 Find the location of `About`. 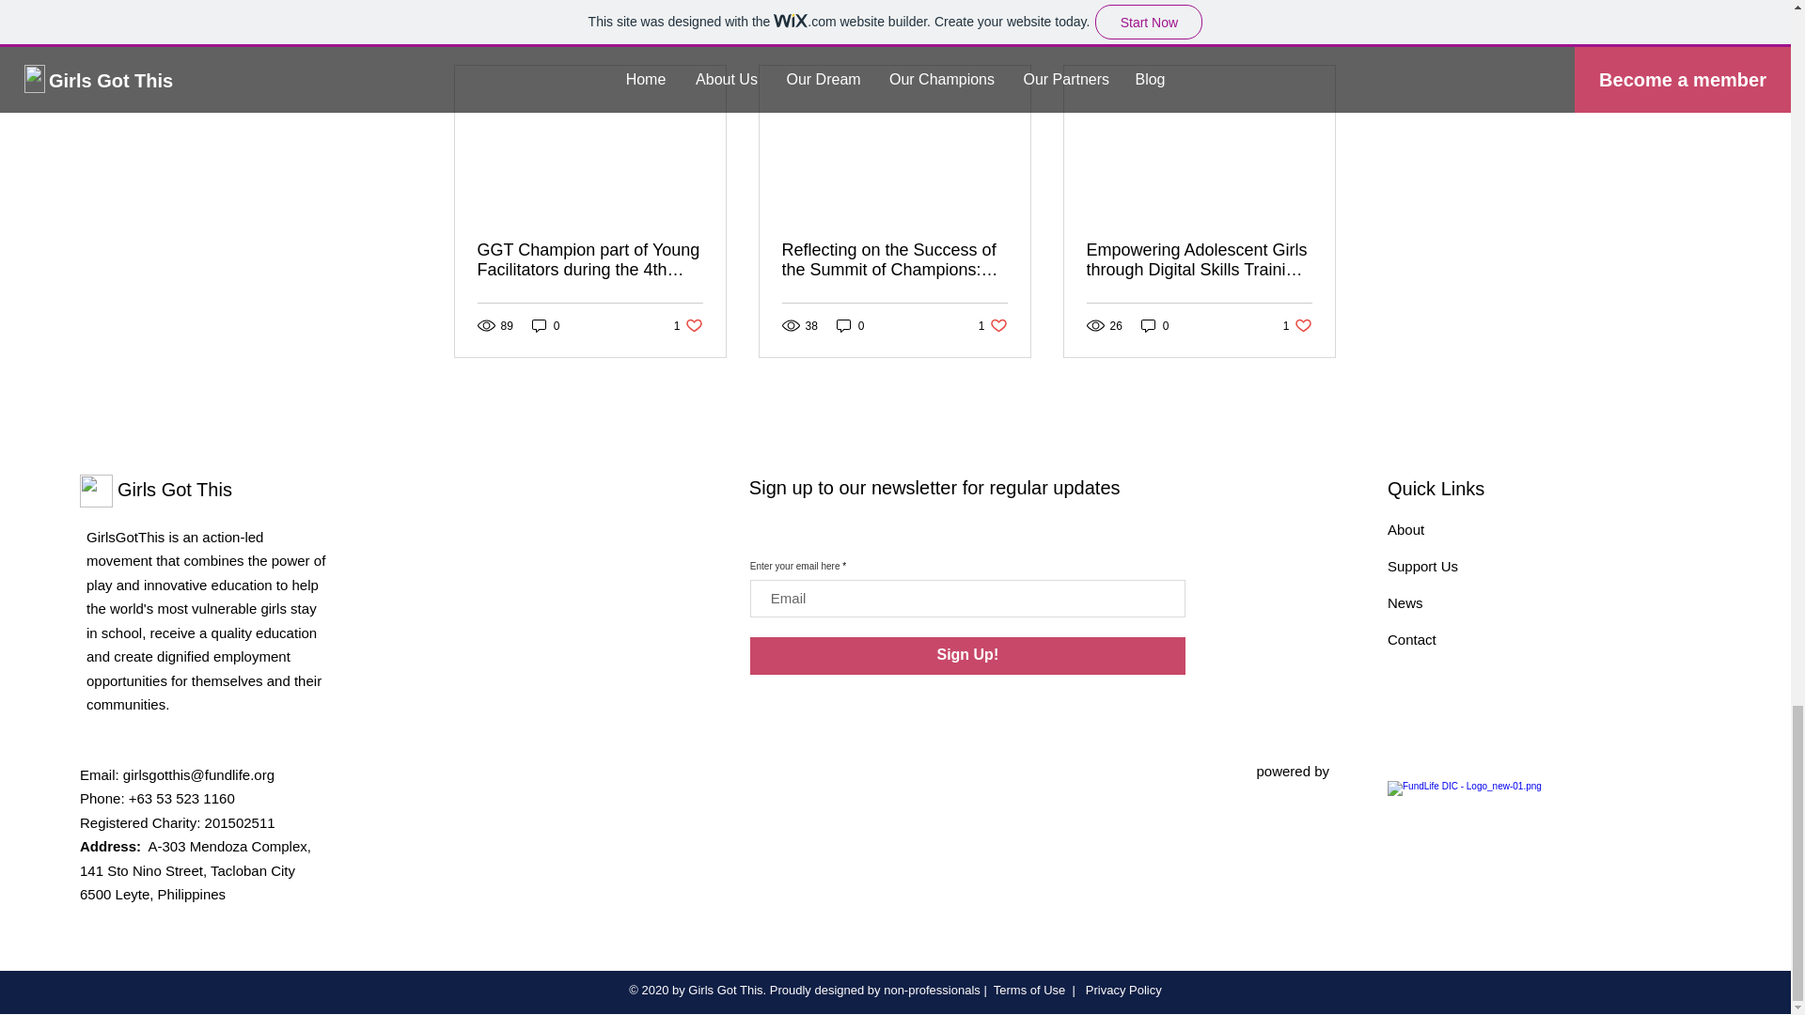

About is located at coordinates (968, 656).